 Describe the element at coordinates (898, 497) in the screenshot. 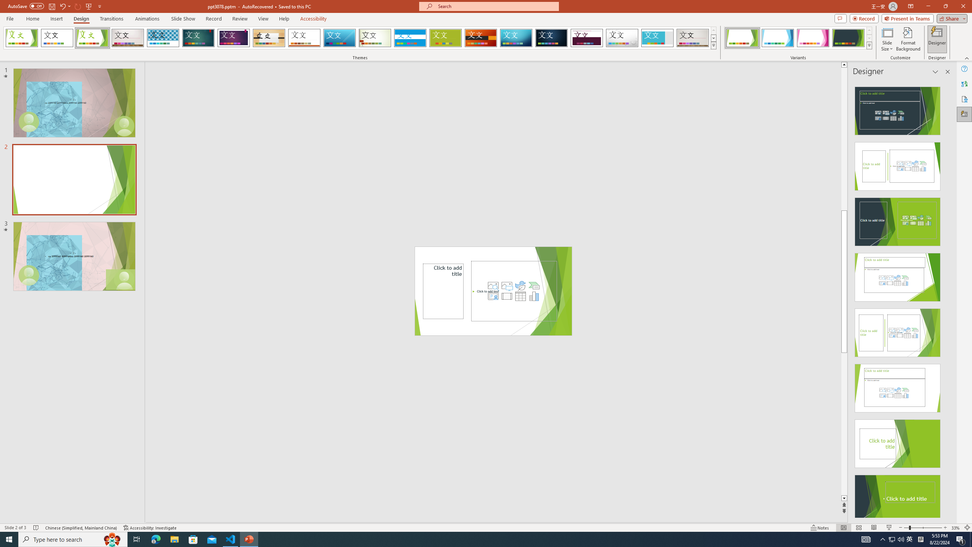

I see `Design Idea` at that location.